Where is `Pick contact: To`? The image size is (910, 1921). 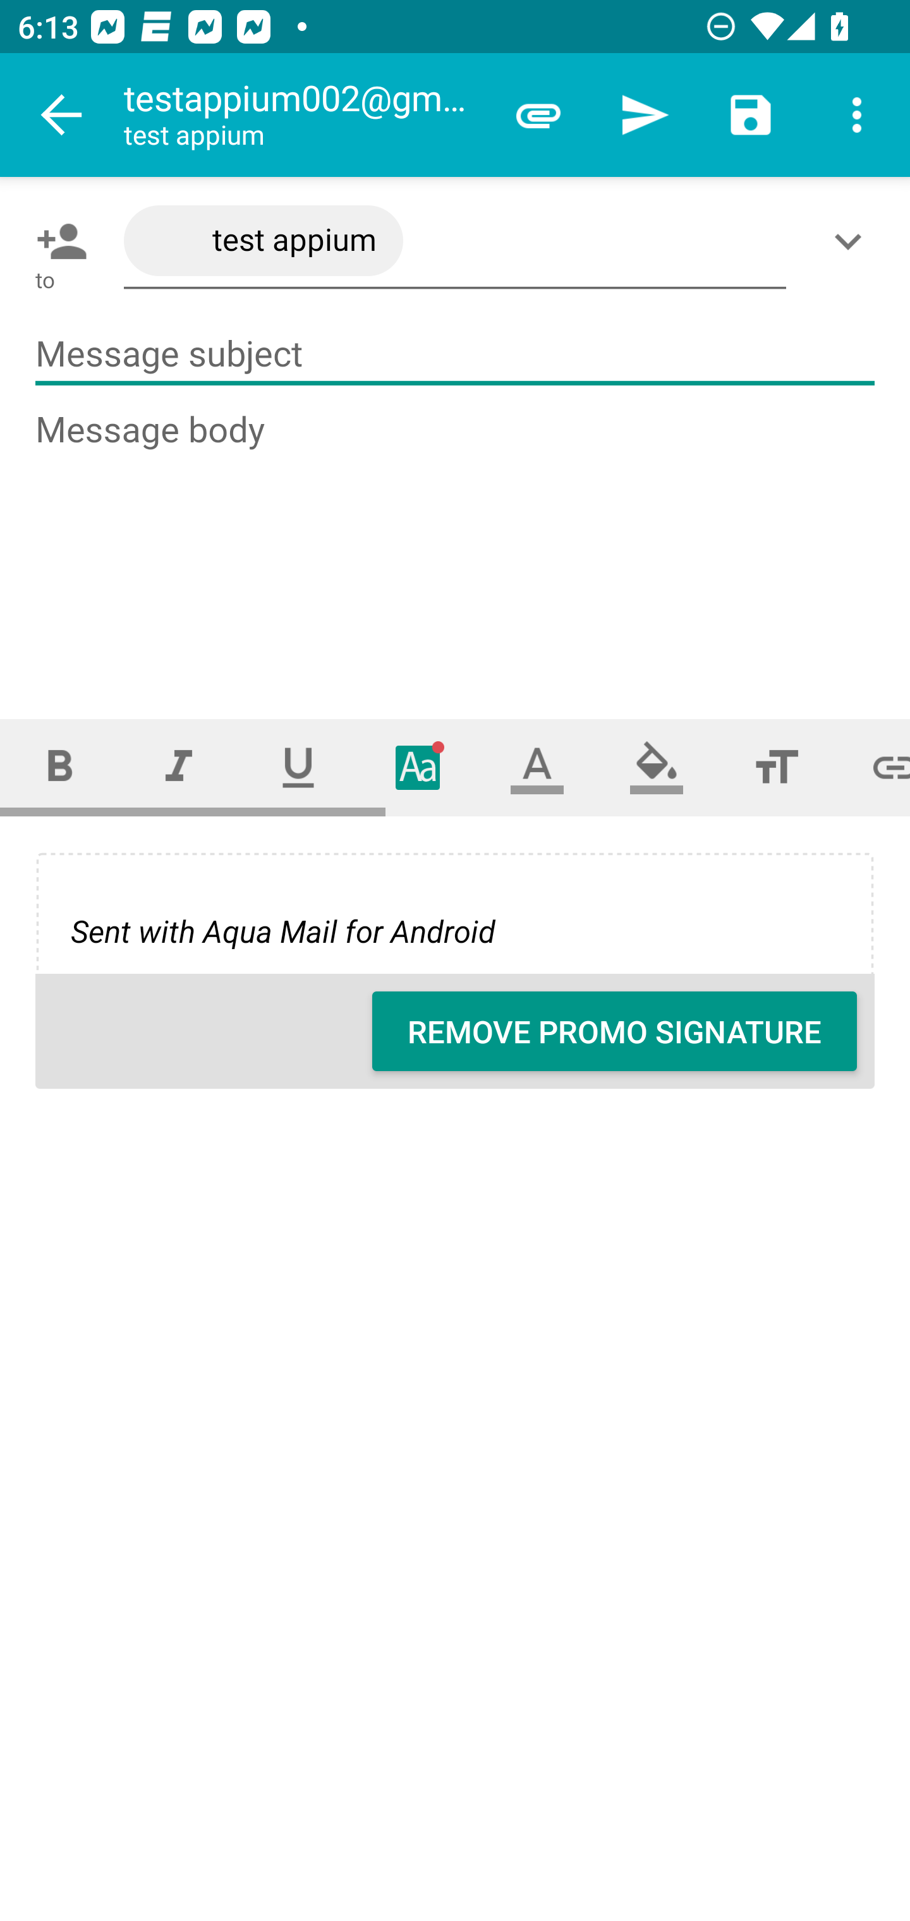
Pick contact: To is located at coordinates (57, 241).